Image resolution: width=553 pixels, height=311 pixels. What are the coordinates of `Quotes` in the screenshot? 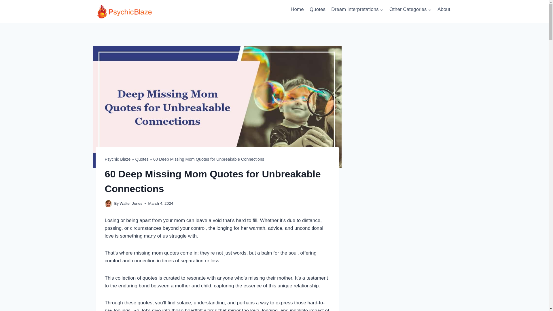 It's located at (142, 159).